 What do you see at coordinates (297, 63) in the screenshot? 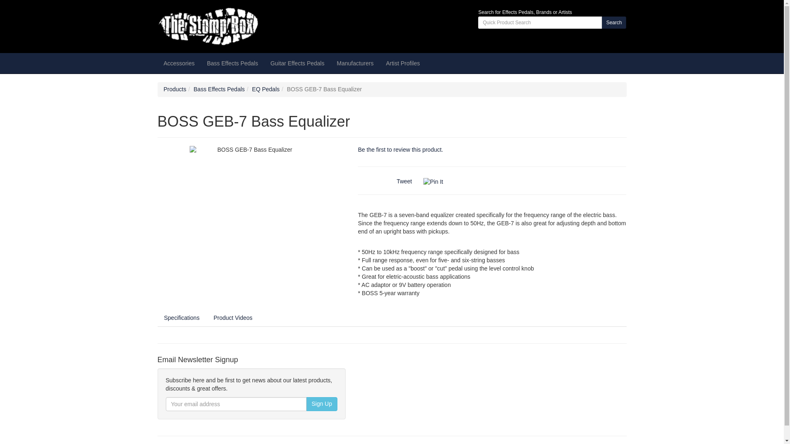
I see `Guitar Effects Pedals` at bounding box center [297, 63].